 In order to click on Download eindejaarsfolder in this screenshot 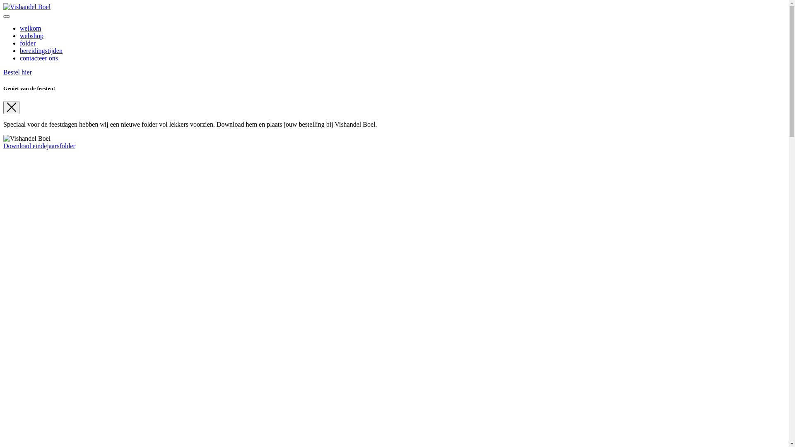, I will do `click(39, 146)`.